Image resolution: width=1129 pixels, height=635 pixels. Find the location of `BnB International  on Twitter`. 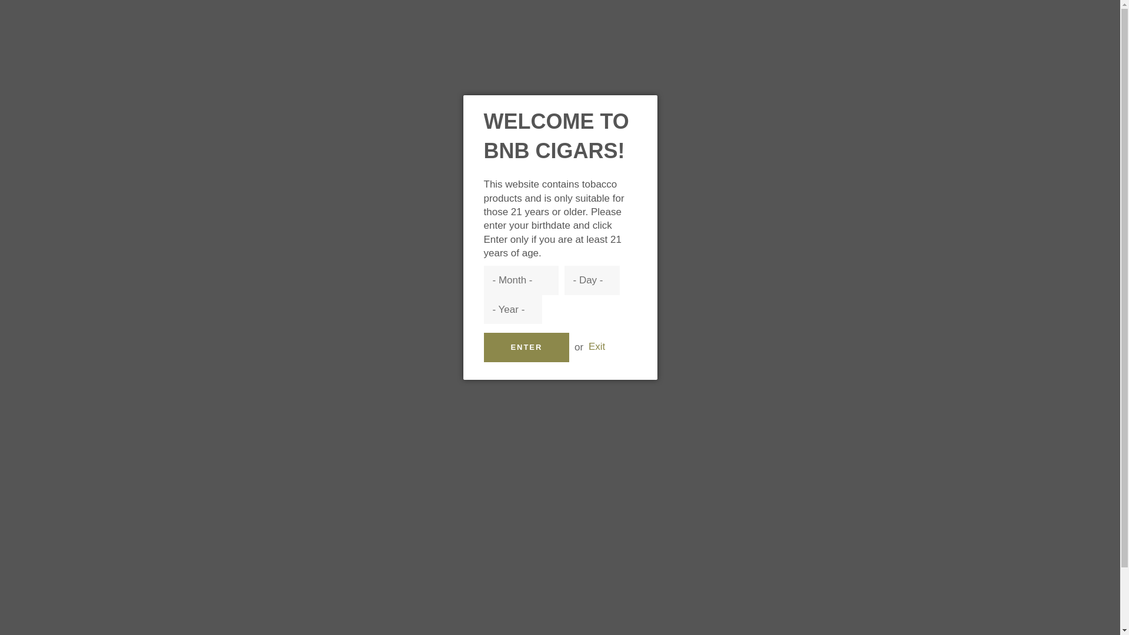

BnB International  on Twitter is located at coordinates (850, 552).